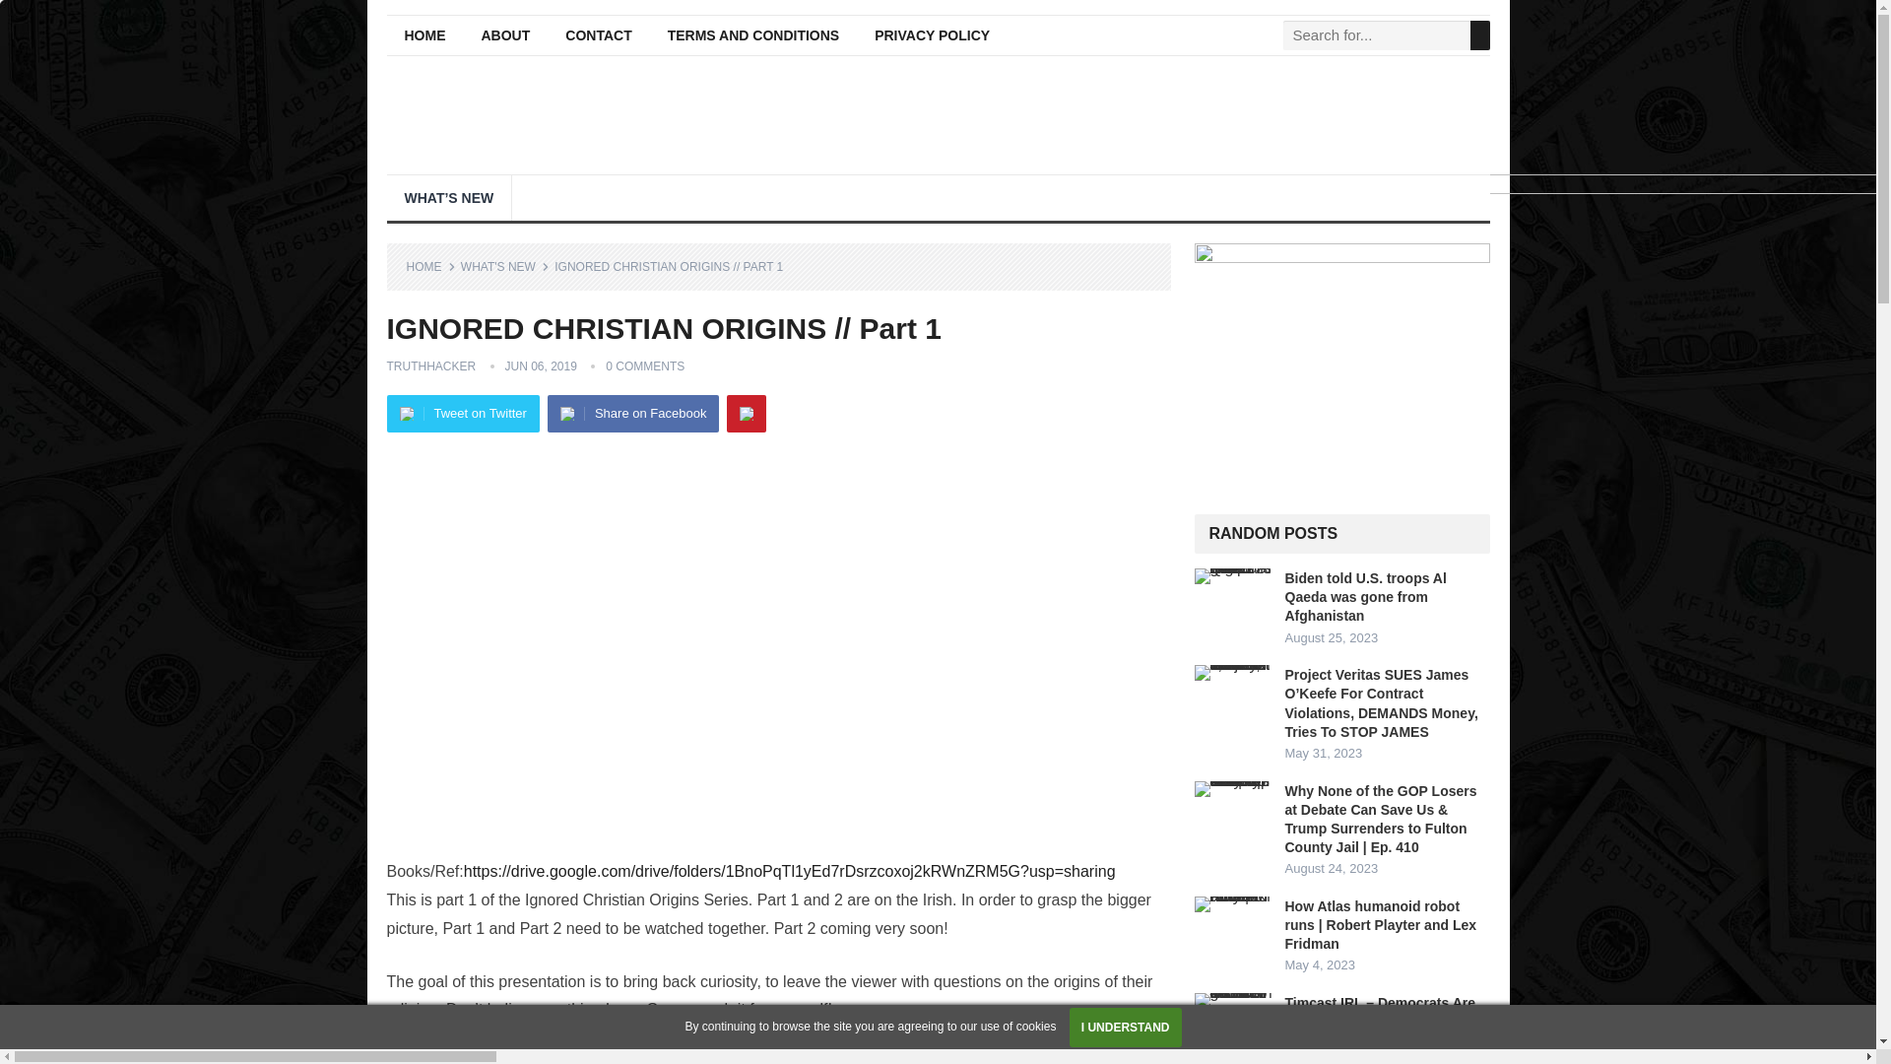 This screenshot has width=1891, height=1064. Describe the element at coordinates (505, 266) in the screenshot. I see `View all posts in What's New` at that location.